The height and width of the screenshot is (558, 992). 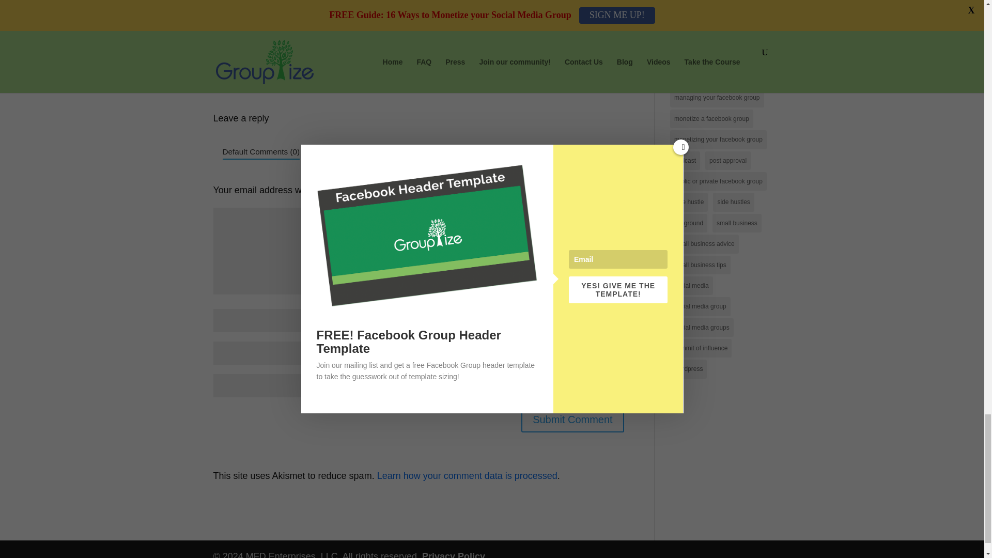 What do you see at coordinates (572, 420) in the screenshot?
I see `Submit Comment` at bounding box center [572, 420].